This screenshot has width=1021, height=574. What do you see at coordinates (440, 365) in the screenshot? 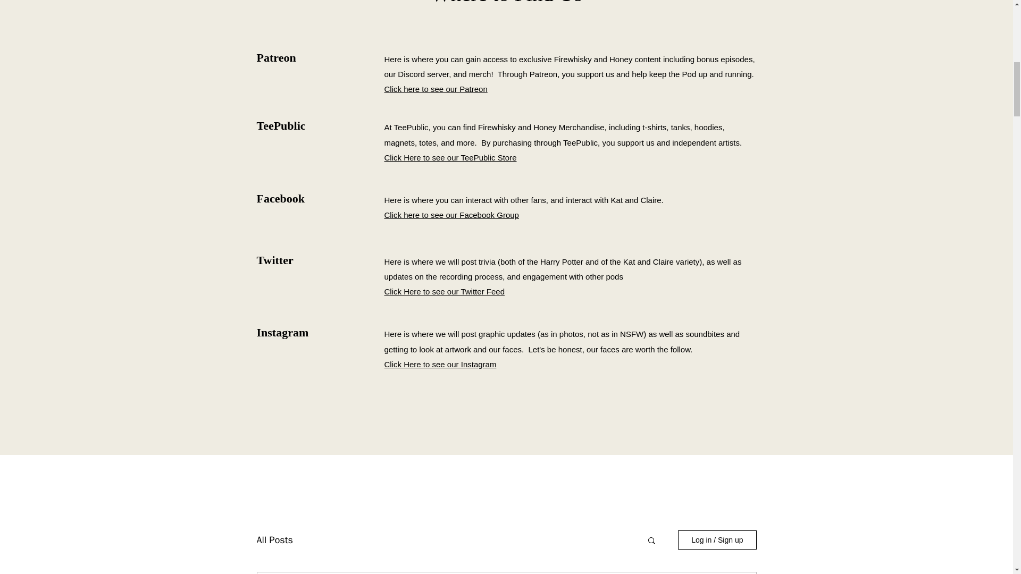
I see `Click Here to see our Instagram` at bounding box center [440, 365].